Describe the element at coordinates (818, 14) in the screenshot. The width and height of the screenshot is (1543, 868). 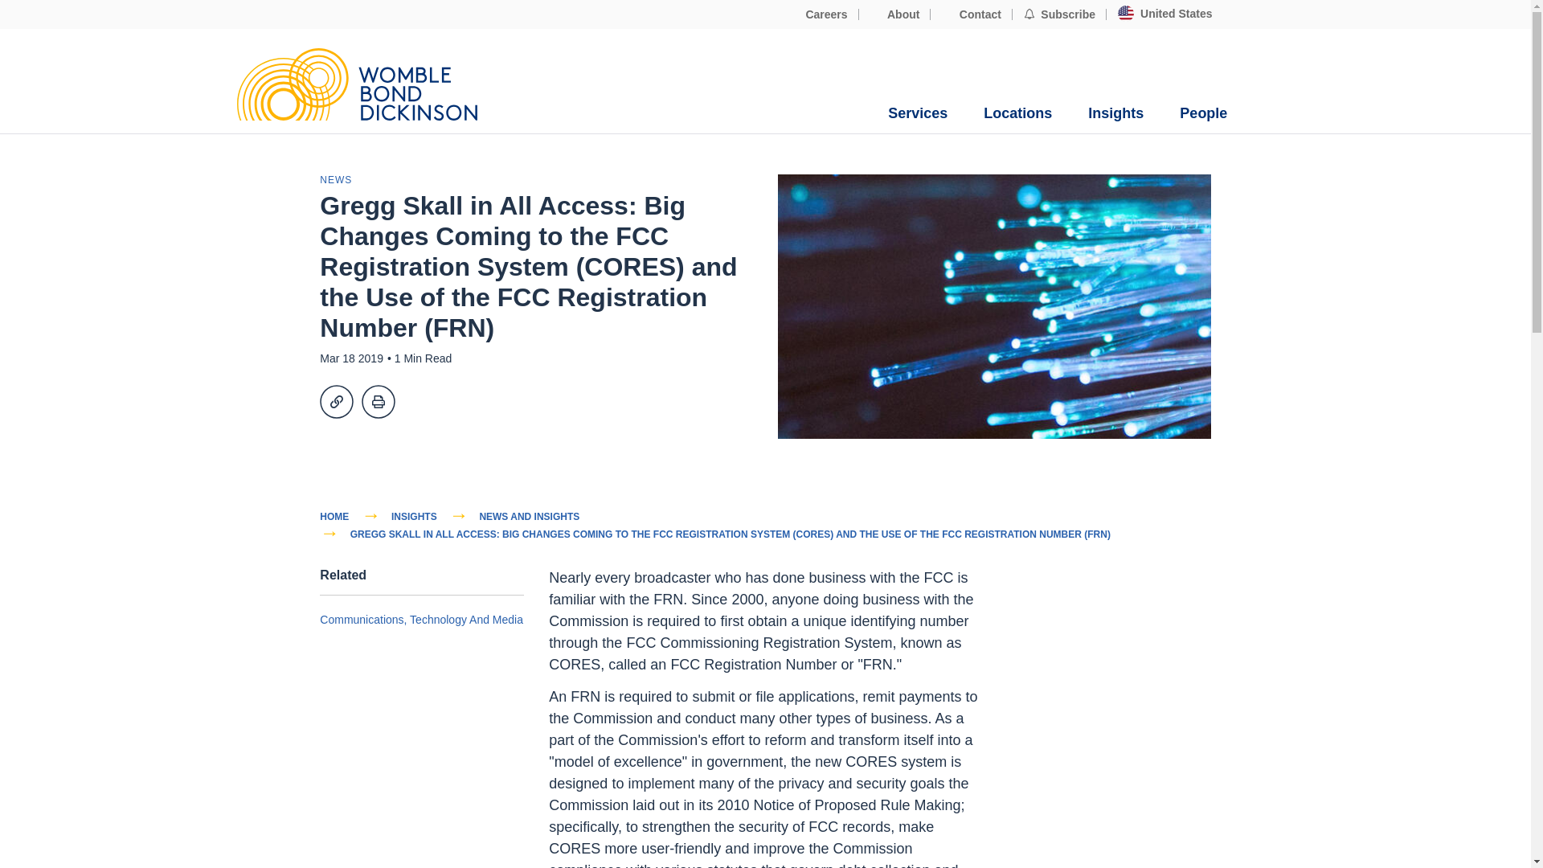
I see `Careers` at that location.